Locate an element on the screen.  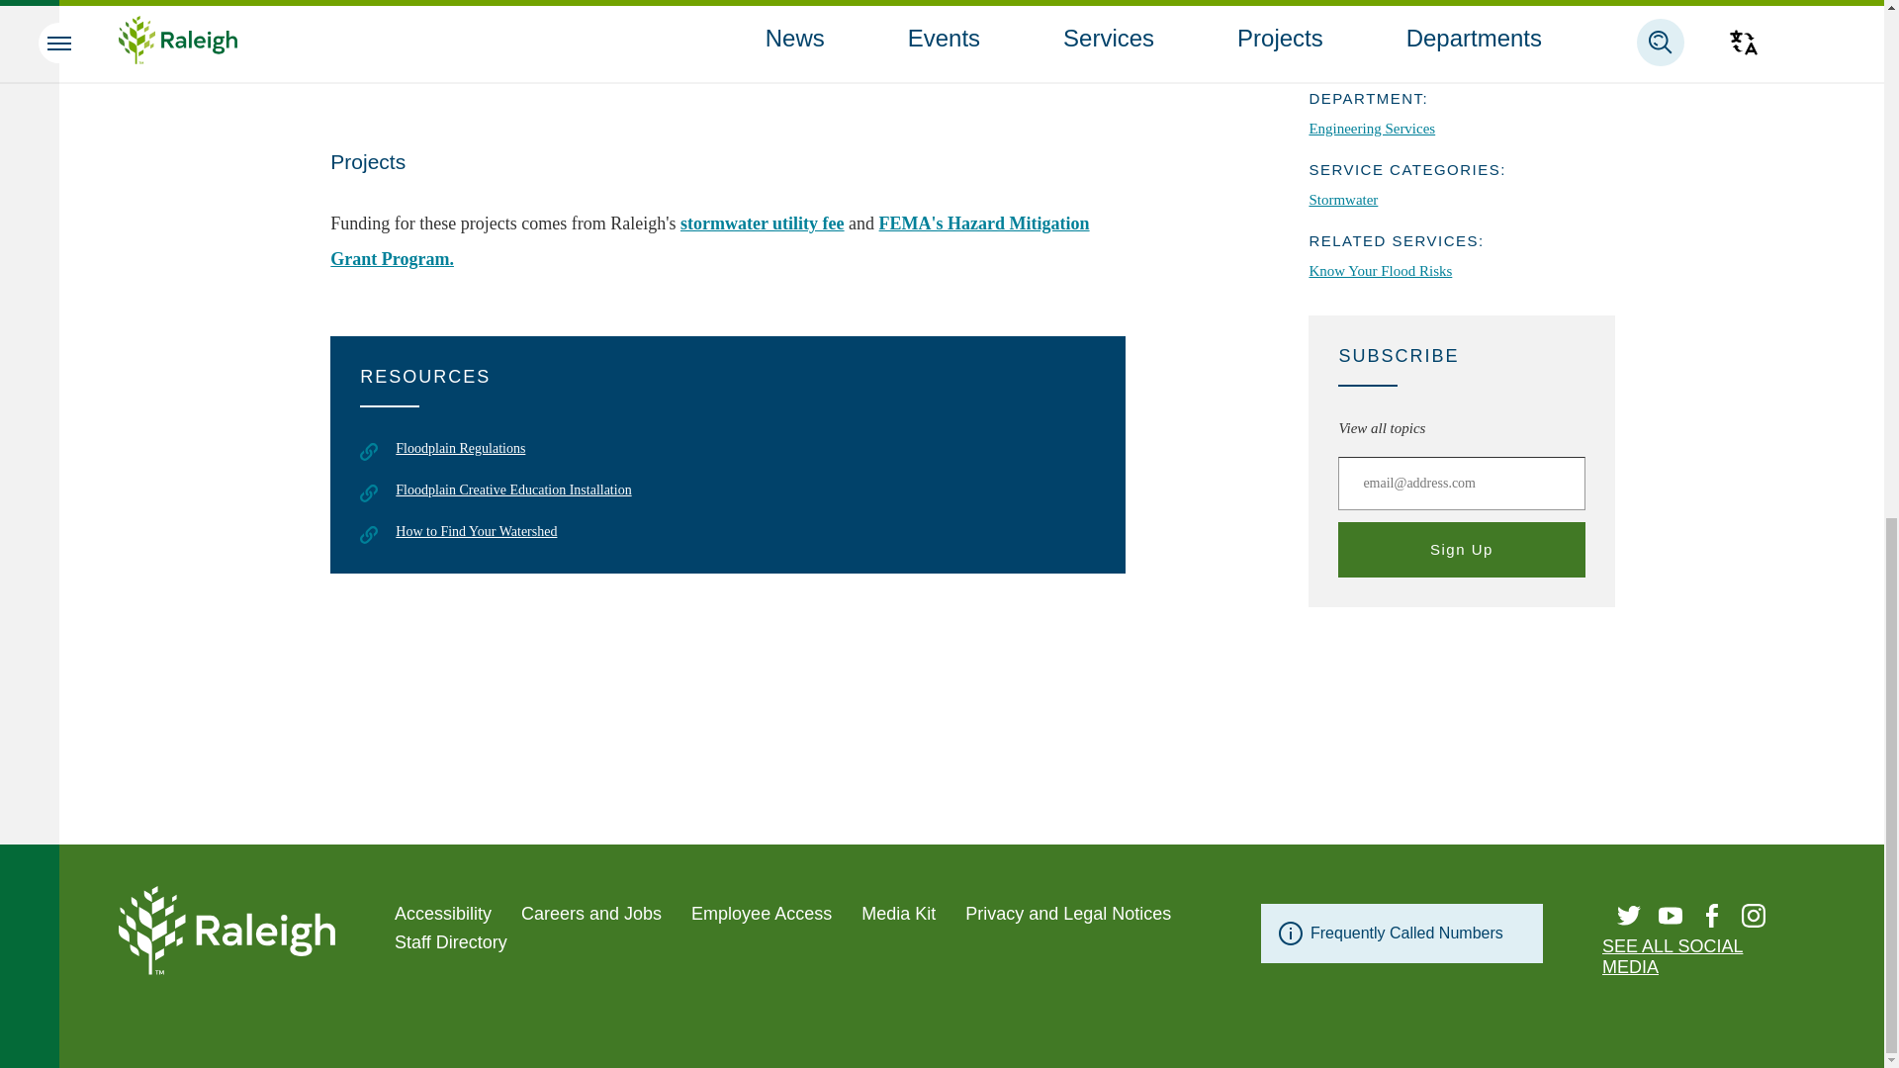
Link to Raleigh's Twitter Page is located at coordinates (1628, 916).